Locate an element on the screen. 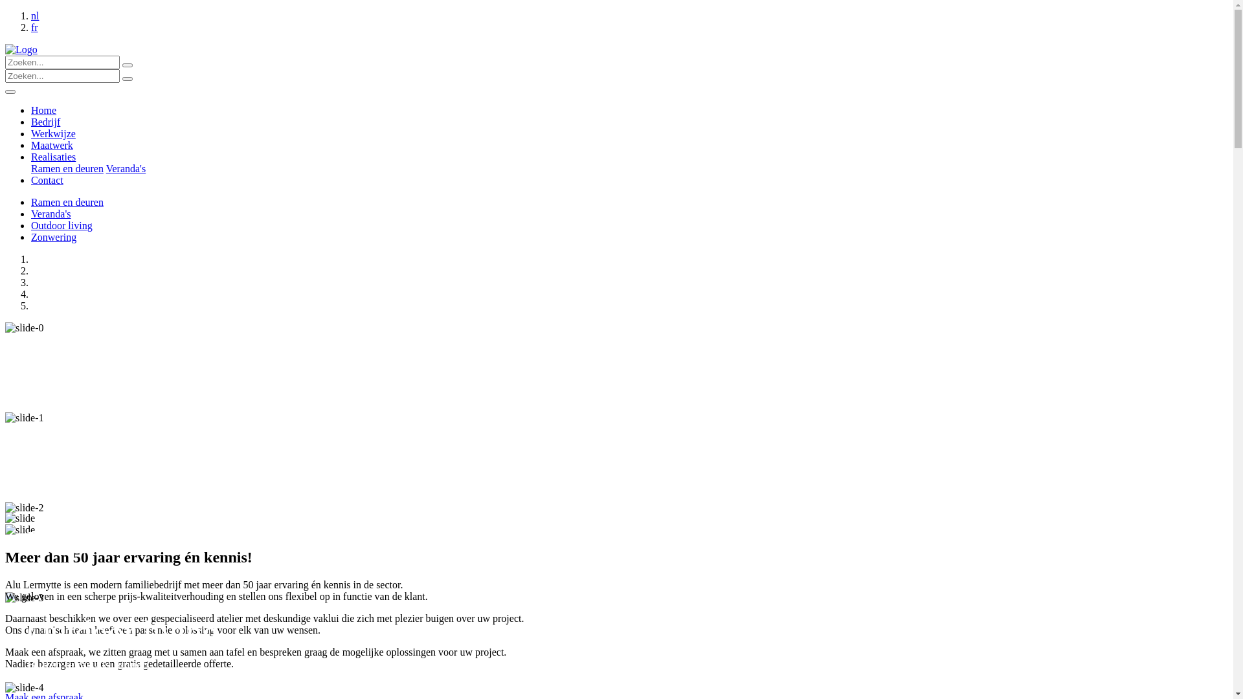  Veranda's is located at coordinates (51, 214).